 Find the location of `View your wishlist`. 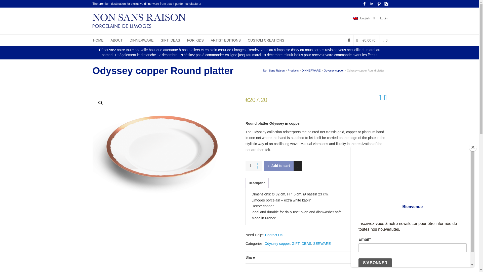

View your wishlist is located at coordinates (385, 40).